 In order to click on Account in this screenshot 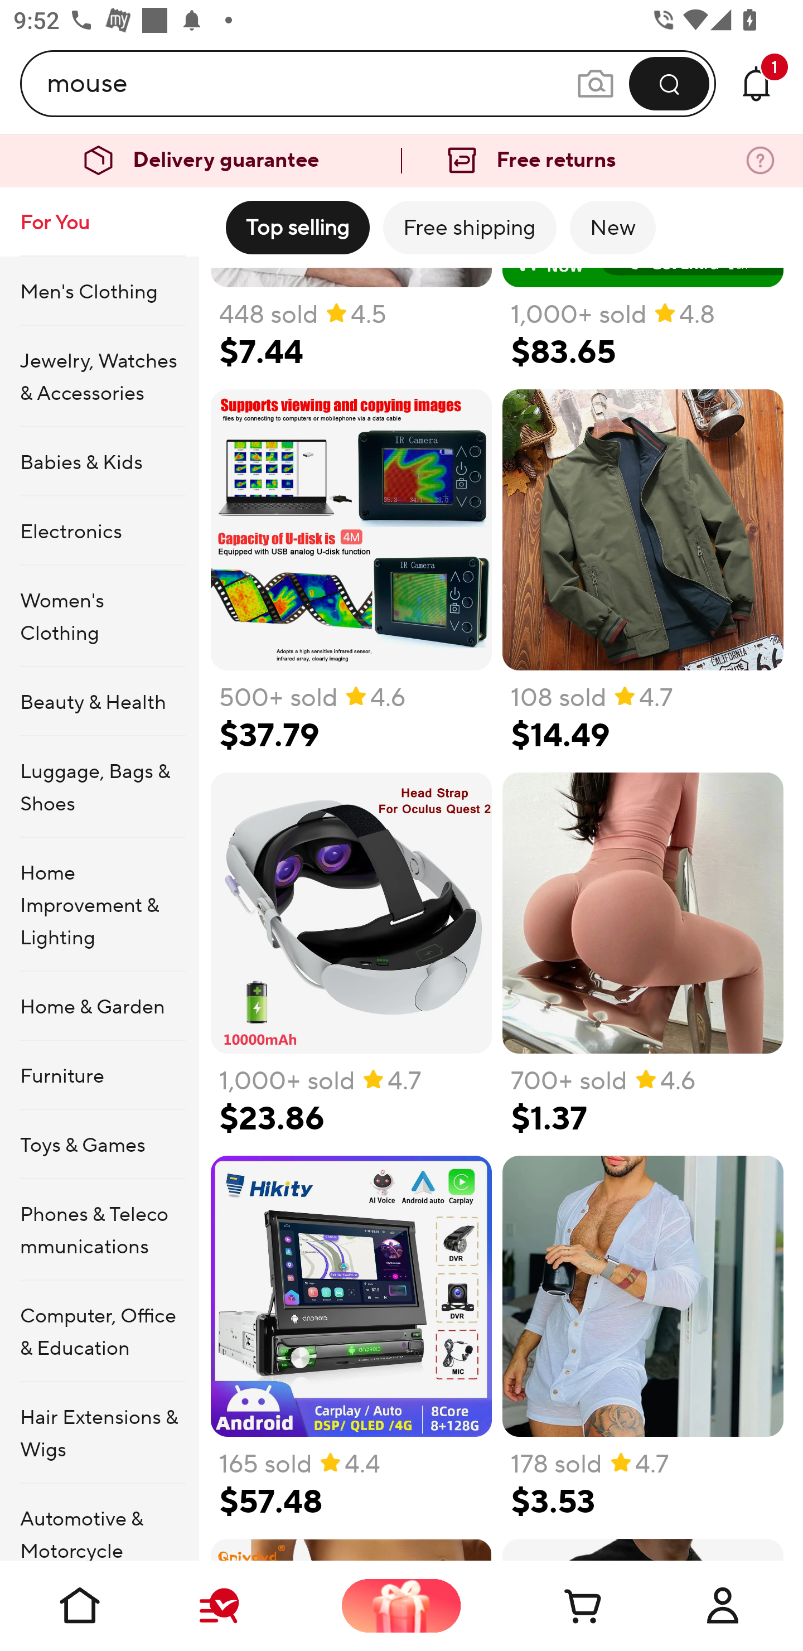, I will do `click(723, 1605)`.